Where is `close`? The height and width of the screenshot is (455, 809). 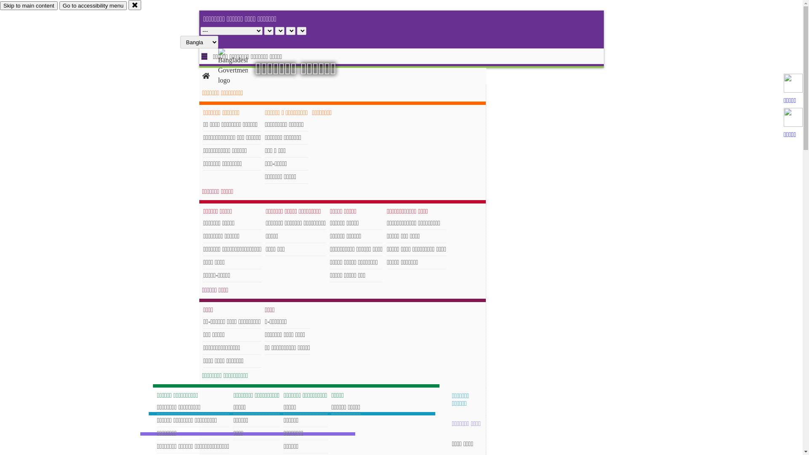 close is located at coordinates (135, 5).